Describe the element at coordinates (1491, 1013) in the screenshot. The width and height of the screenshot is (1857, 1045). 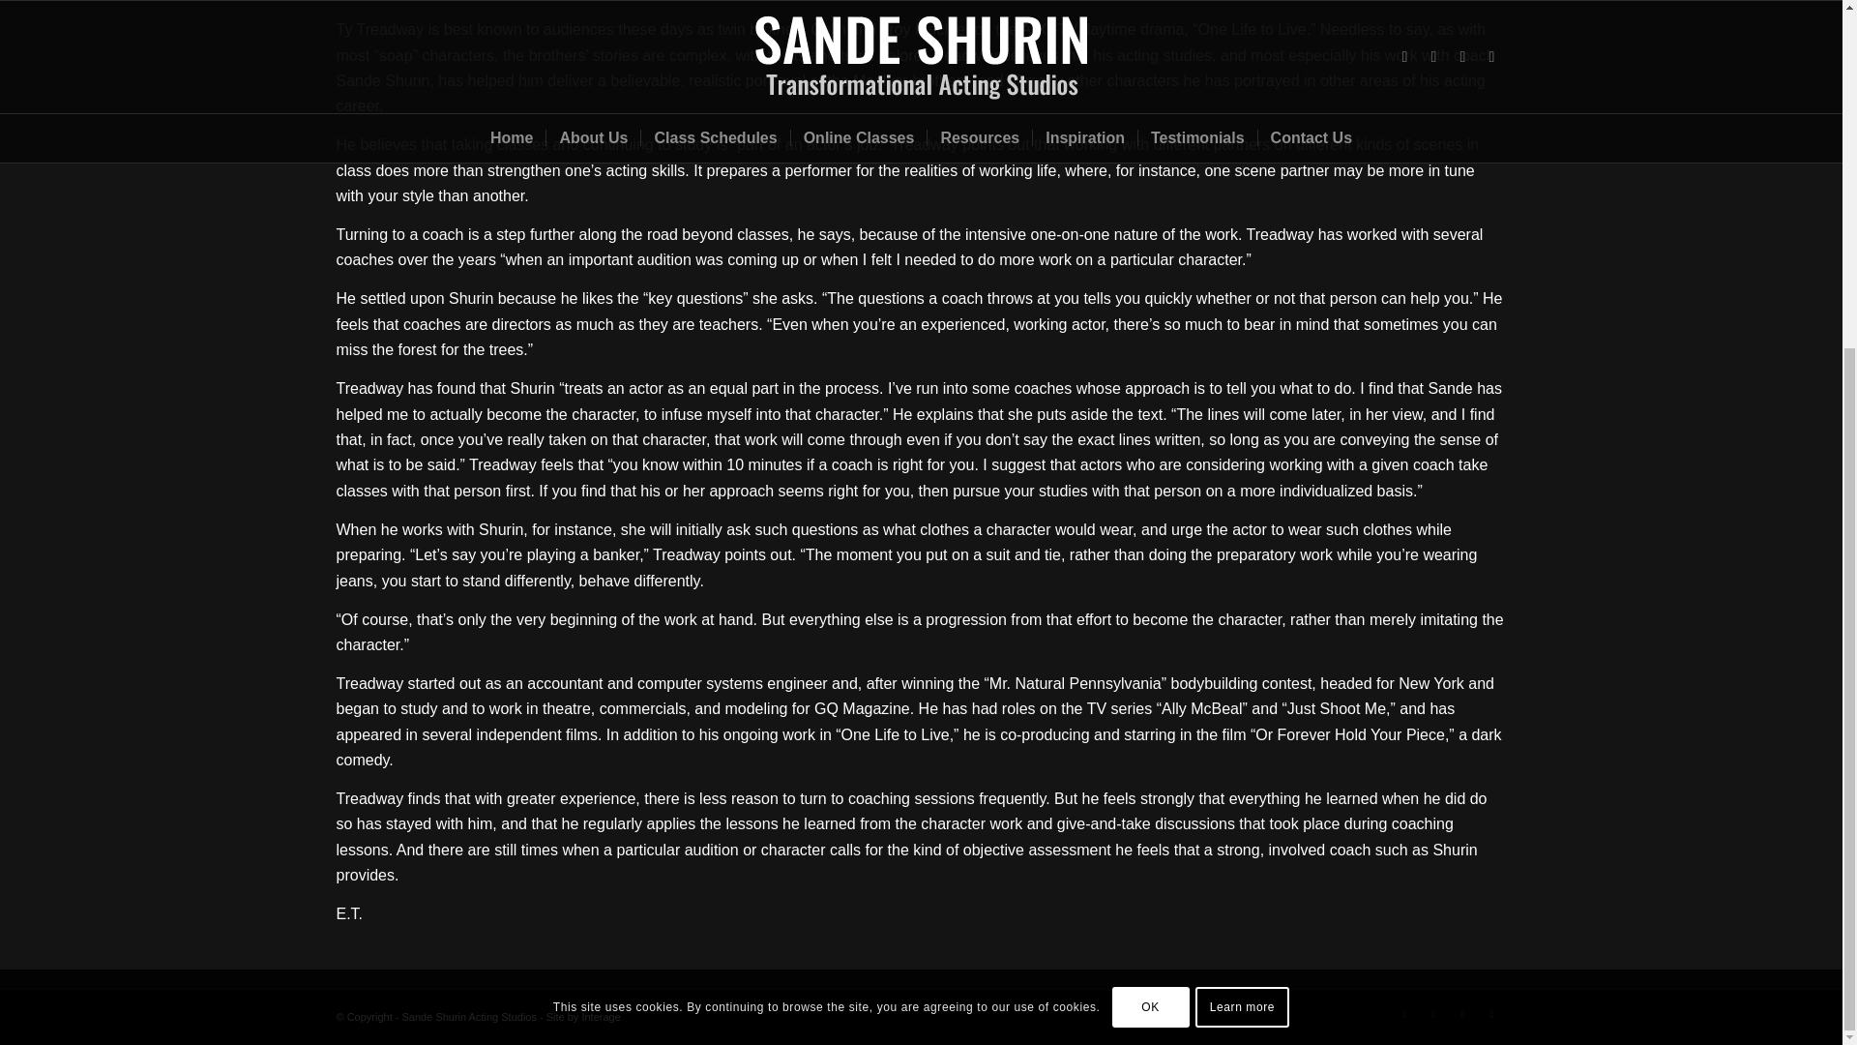
I see `Youtube` at that location.